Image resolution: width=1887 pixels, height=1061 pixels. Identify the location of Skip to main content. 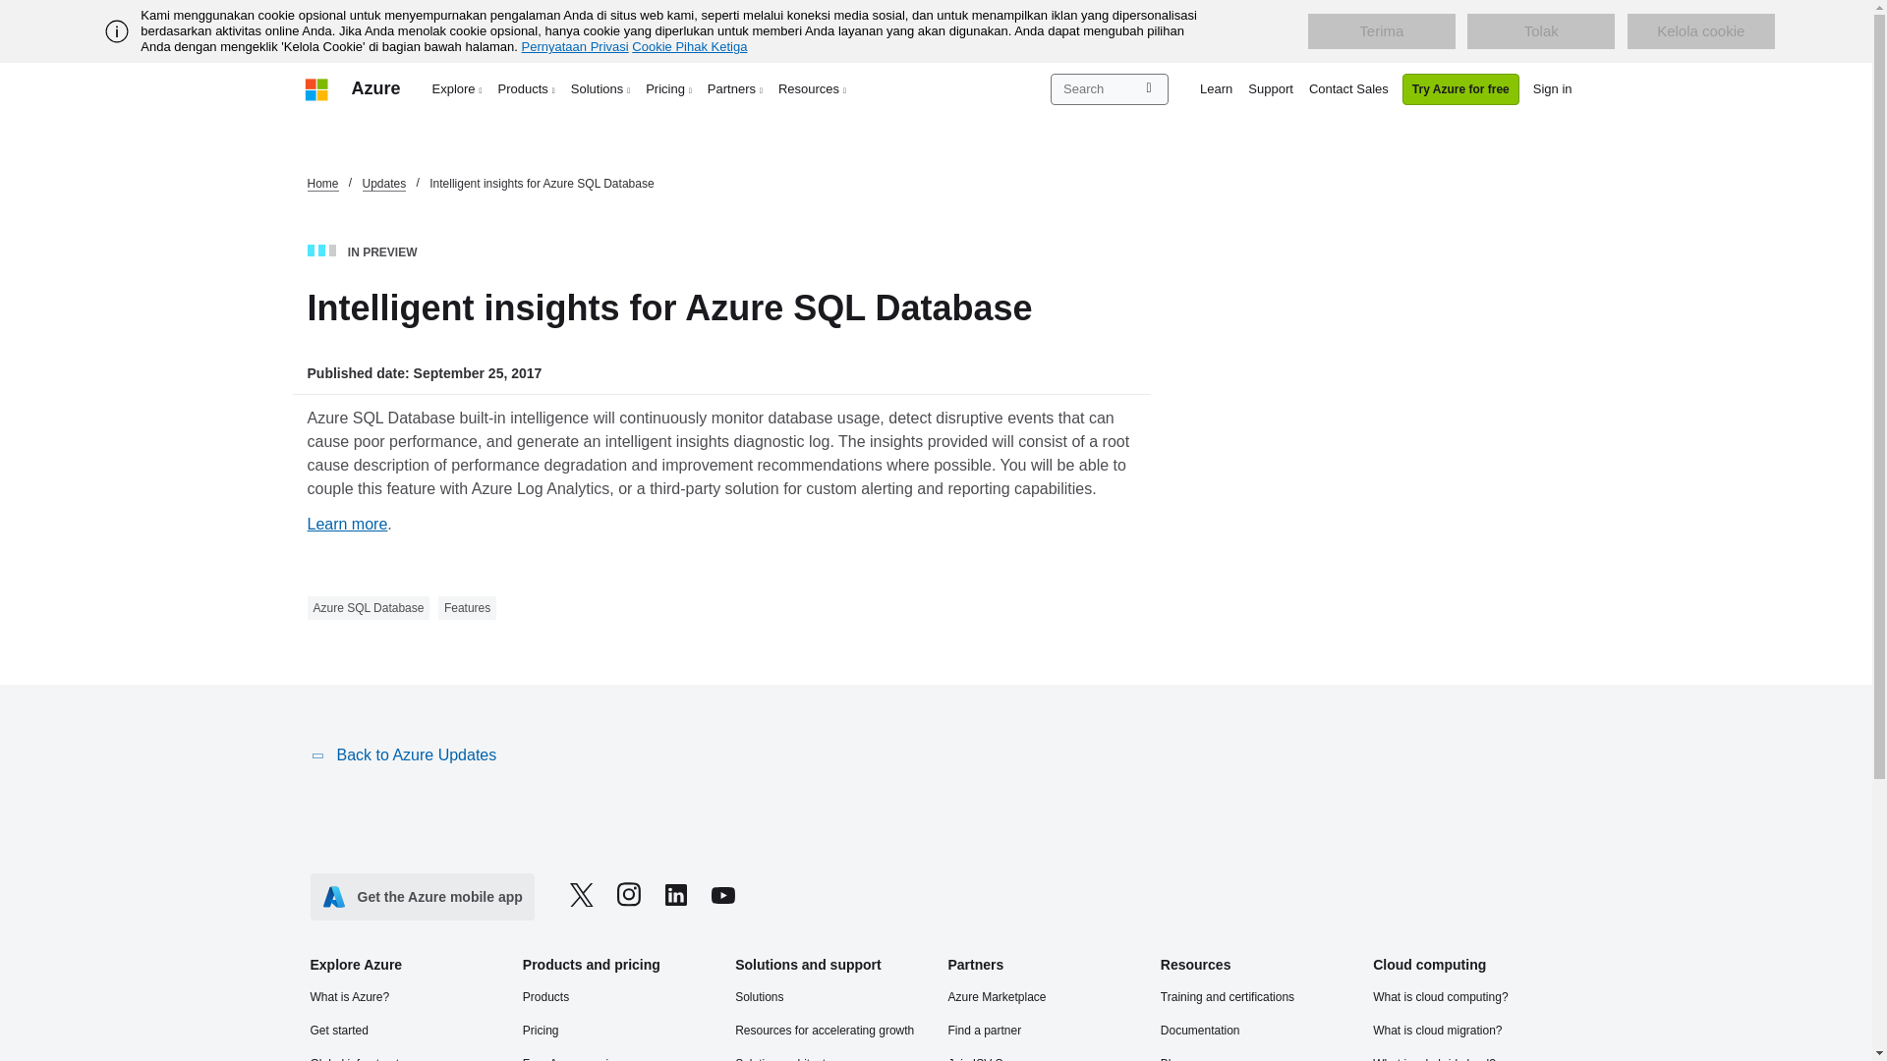
(10, 10).